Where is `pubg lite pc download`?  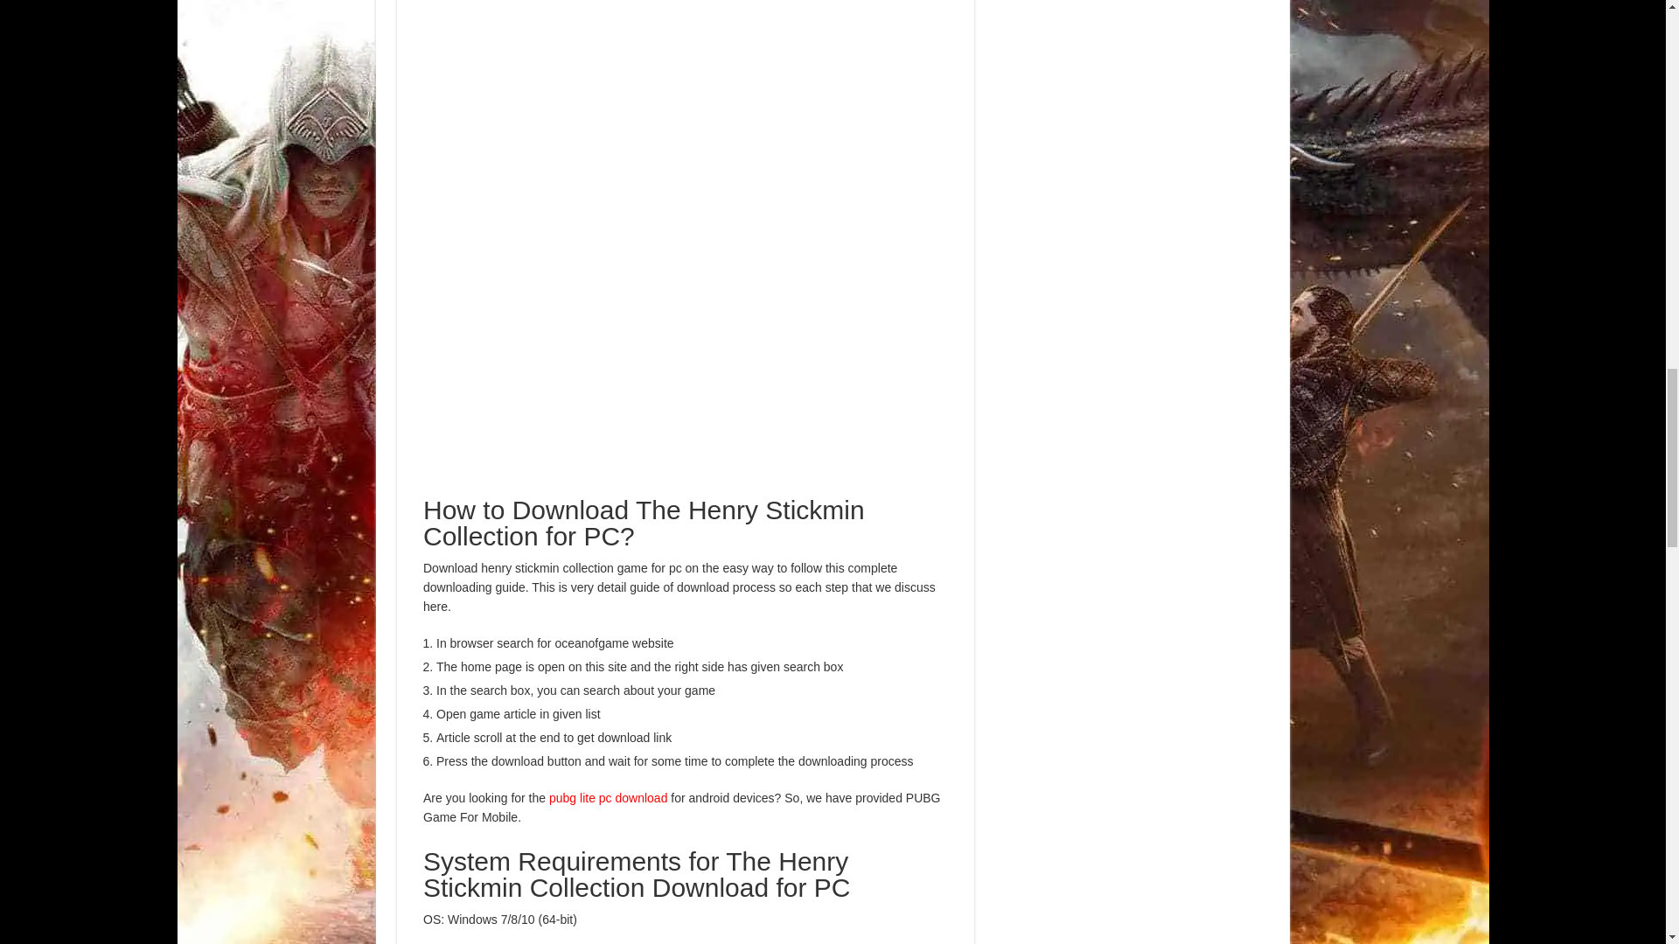 pubg lite pc download is located at coordinates (606, 798).